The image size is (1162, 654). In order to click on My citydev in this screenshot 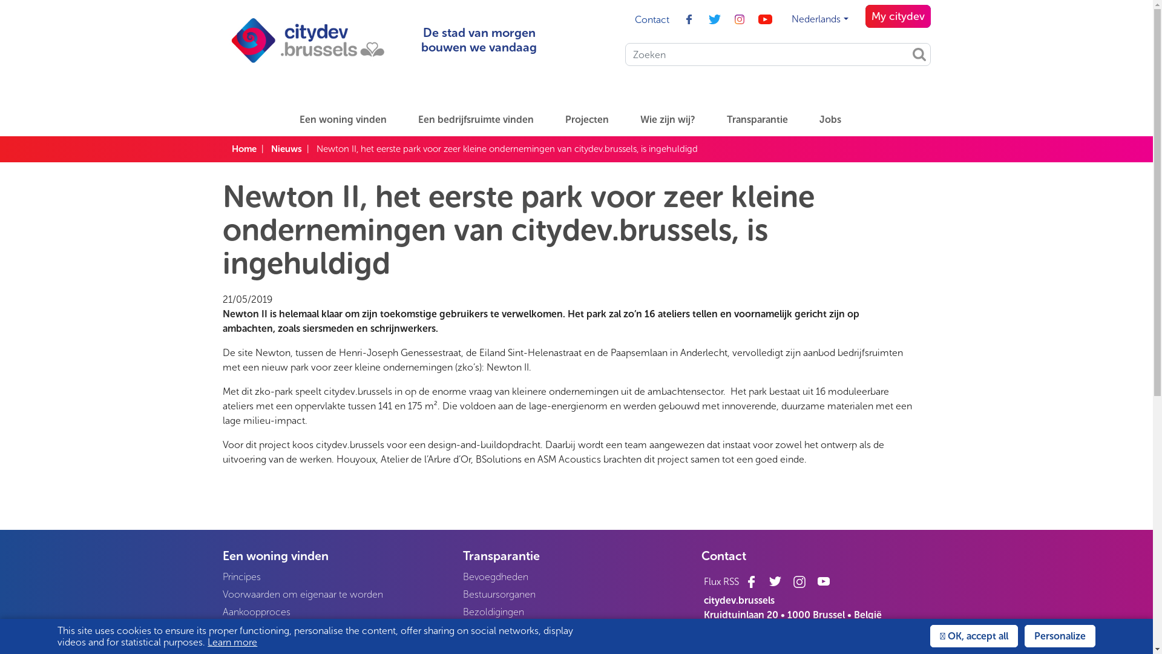, I will do `click(898, 16)`.